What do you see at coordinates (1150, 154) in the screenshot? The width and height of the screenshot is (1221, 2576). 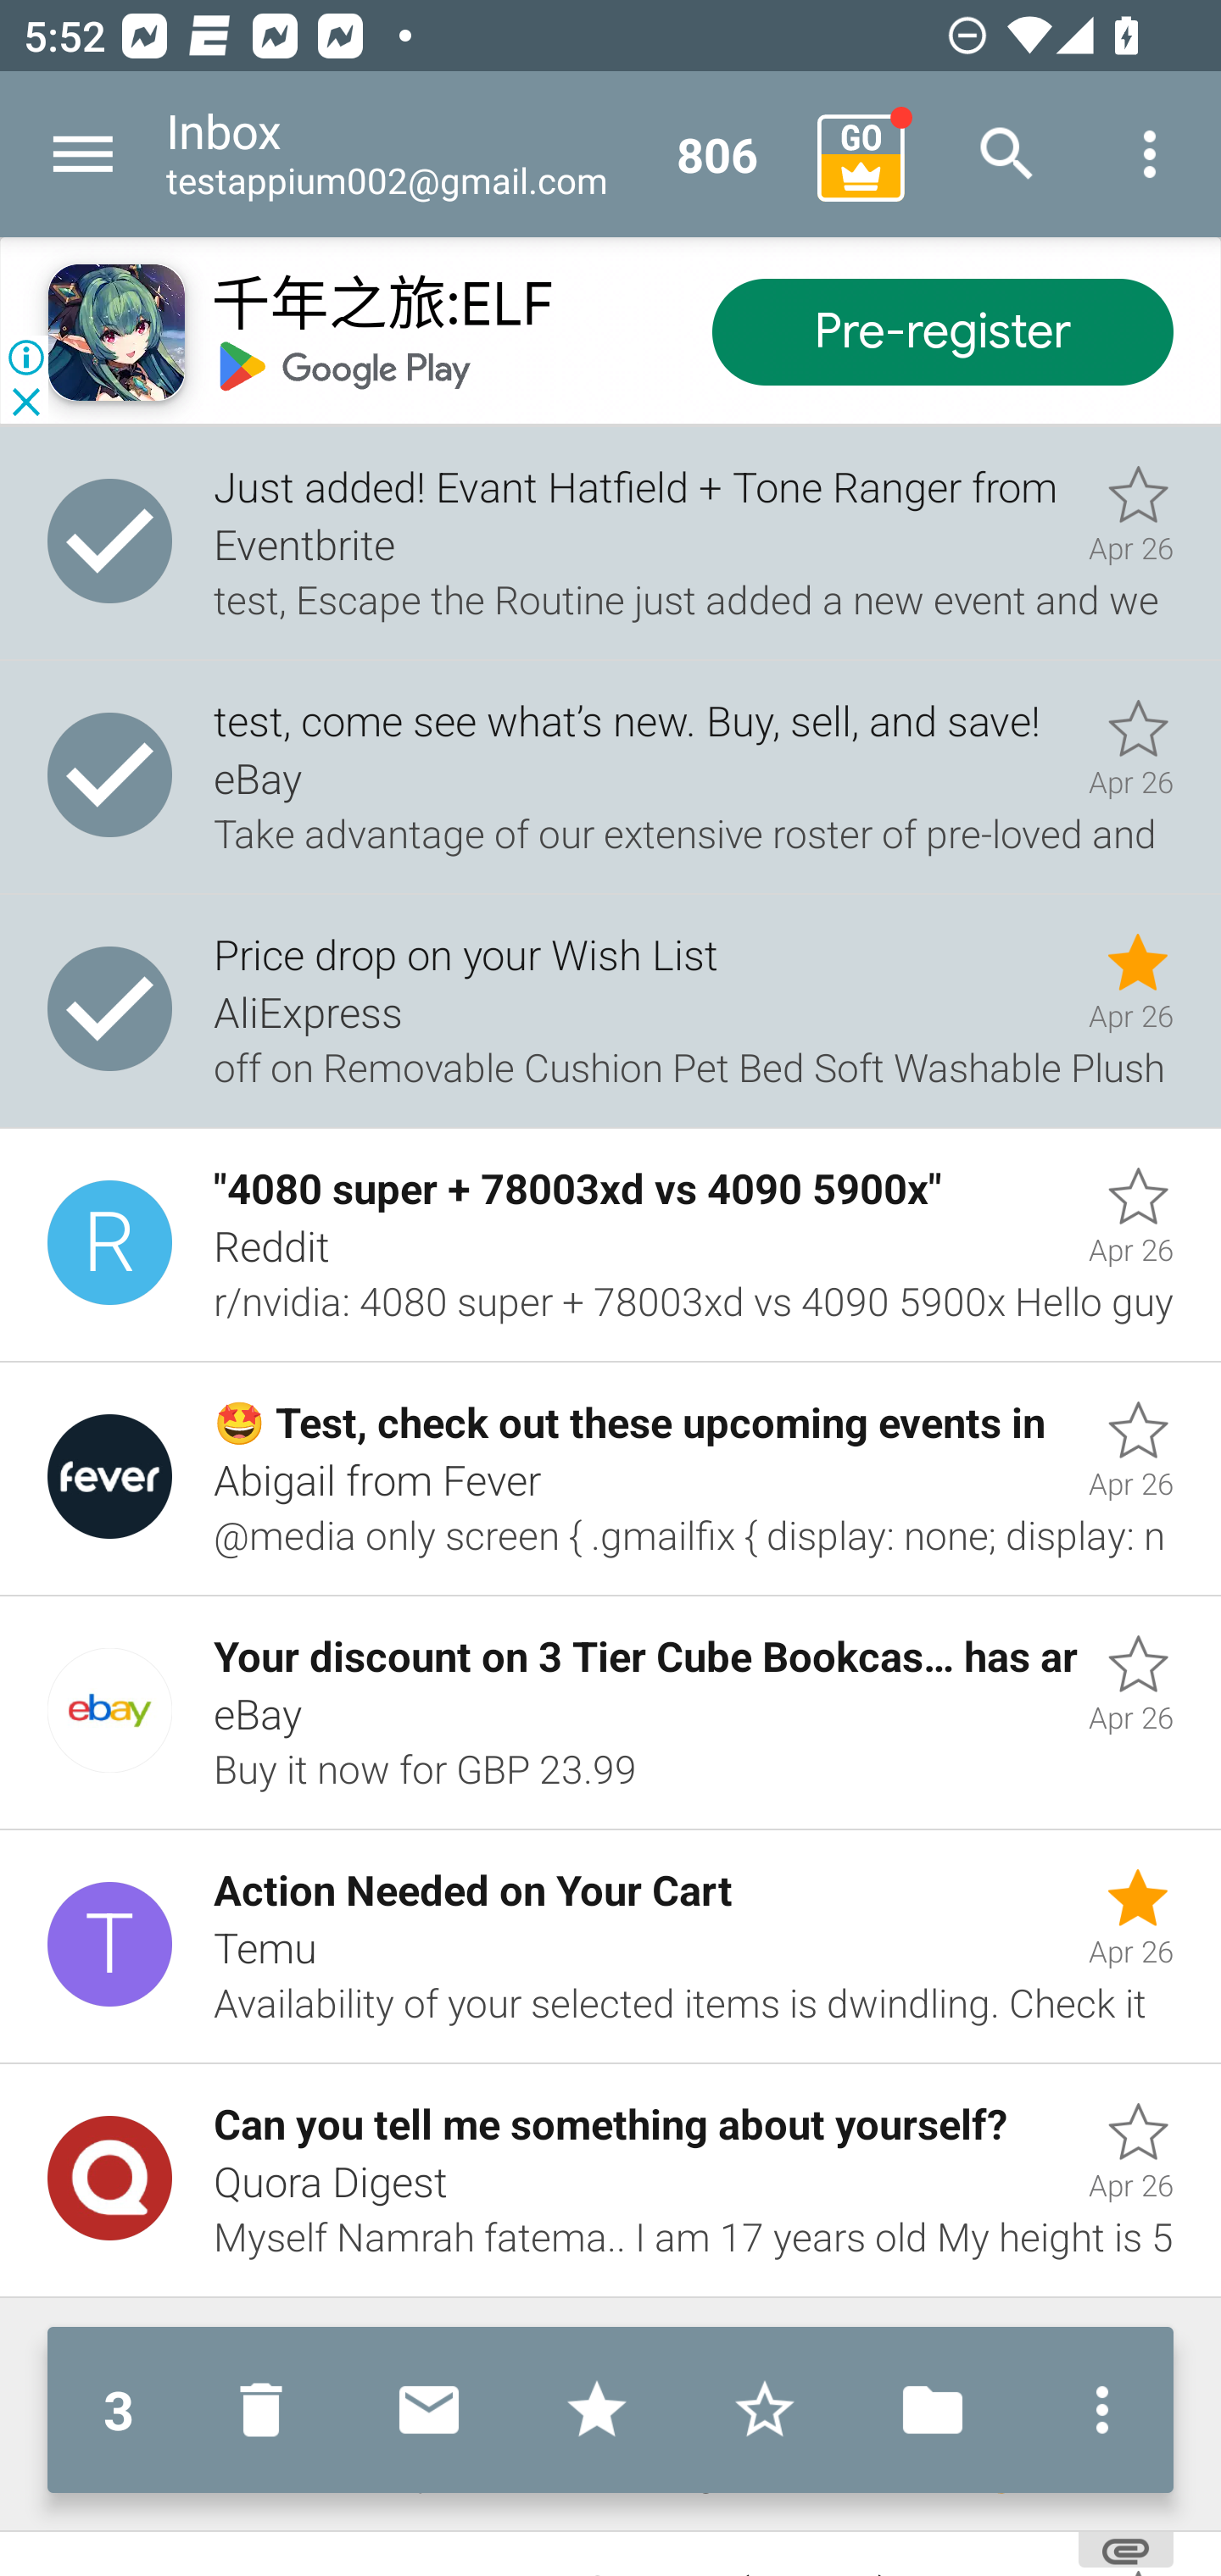 I see `More options` at bounding box center [1150, 154].